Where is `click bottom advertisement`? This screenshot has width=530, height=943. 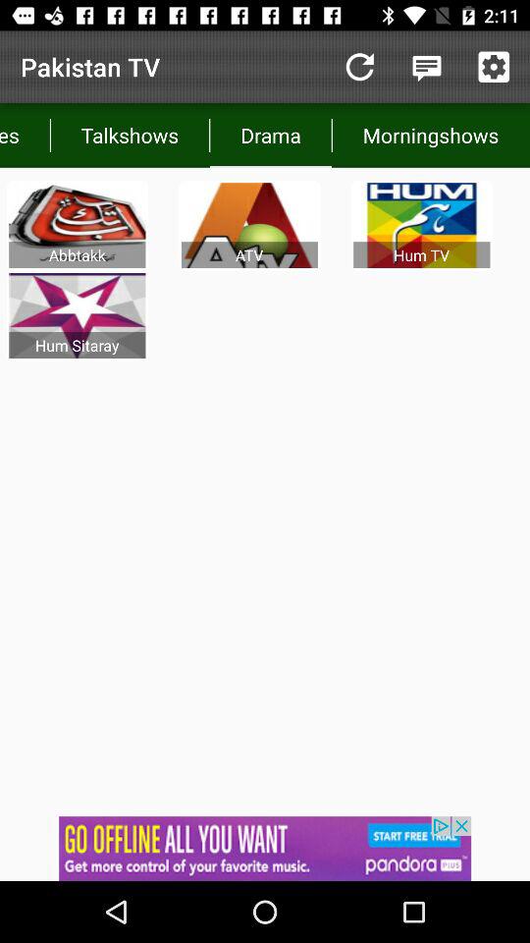
click bottom advertisement is located at coordinates (265, 849).